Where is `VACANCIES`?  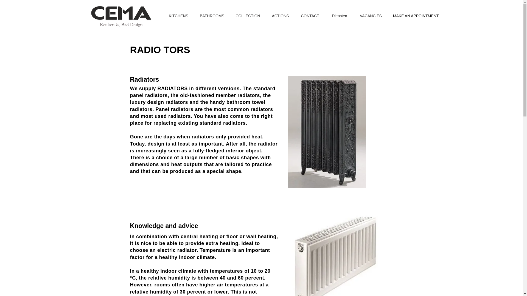 VACANCIES is located at coordinates (371, 16).